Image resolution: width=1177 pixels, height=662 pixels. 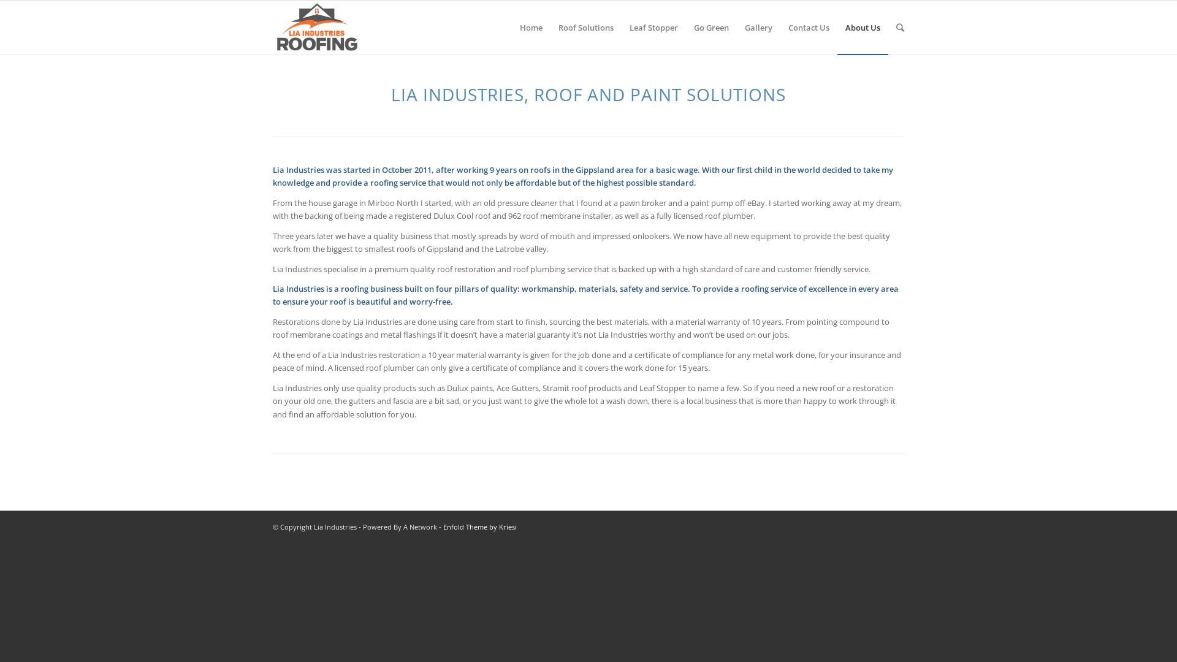 What do you see at coordinates (809, 28) in the screenshot?
I see `Contact Us` at bounding box center [809, 28].